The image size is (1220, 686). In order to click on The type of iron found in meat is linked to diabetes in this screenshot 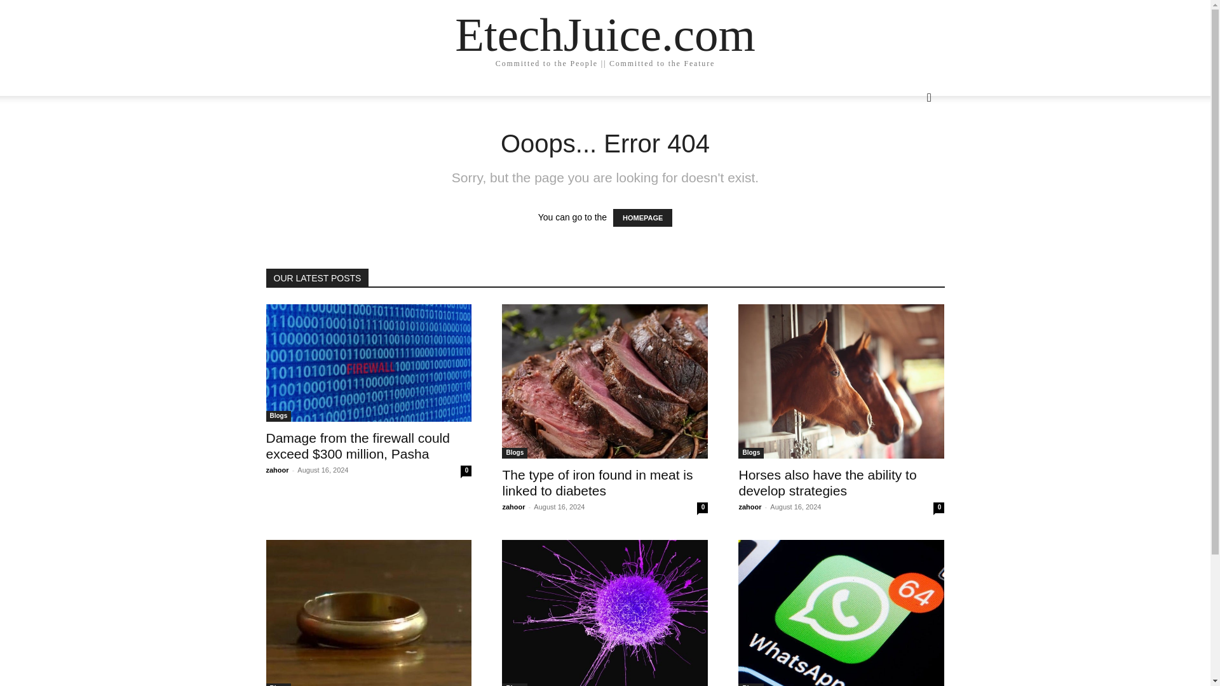, I will do `click(604, 381)`.